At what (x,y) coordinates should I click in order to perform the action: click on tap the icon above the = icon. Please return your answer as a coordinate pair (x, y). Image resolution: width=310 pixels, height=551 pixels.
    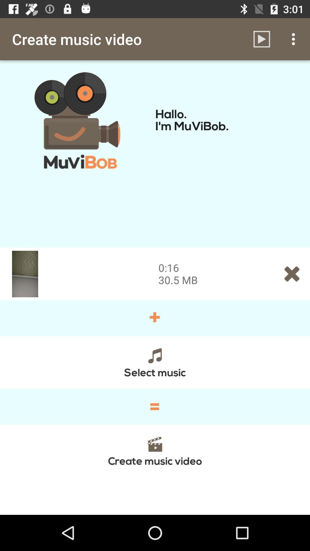
    Looking at the image, I should click on (155, 362).